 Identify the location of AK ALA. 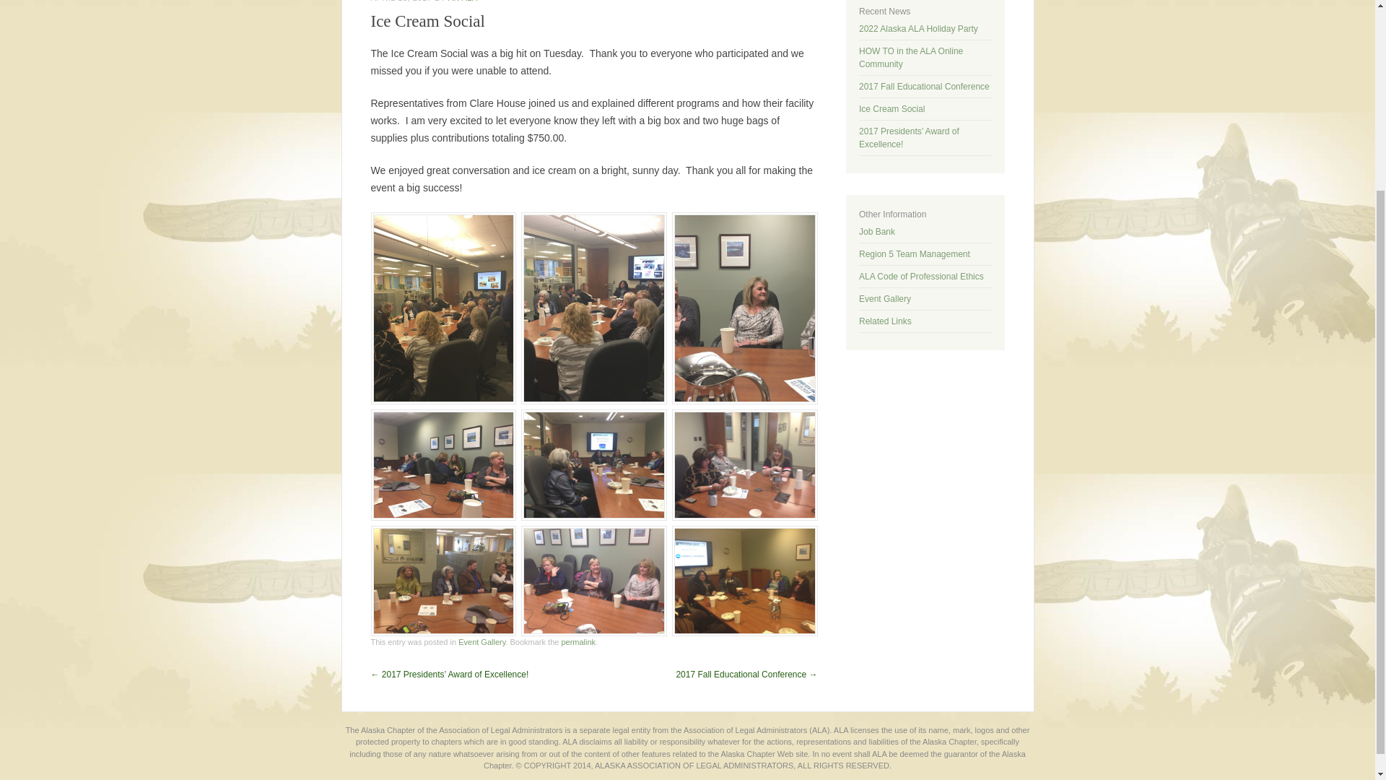
(463, 1).